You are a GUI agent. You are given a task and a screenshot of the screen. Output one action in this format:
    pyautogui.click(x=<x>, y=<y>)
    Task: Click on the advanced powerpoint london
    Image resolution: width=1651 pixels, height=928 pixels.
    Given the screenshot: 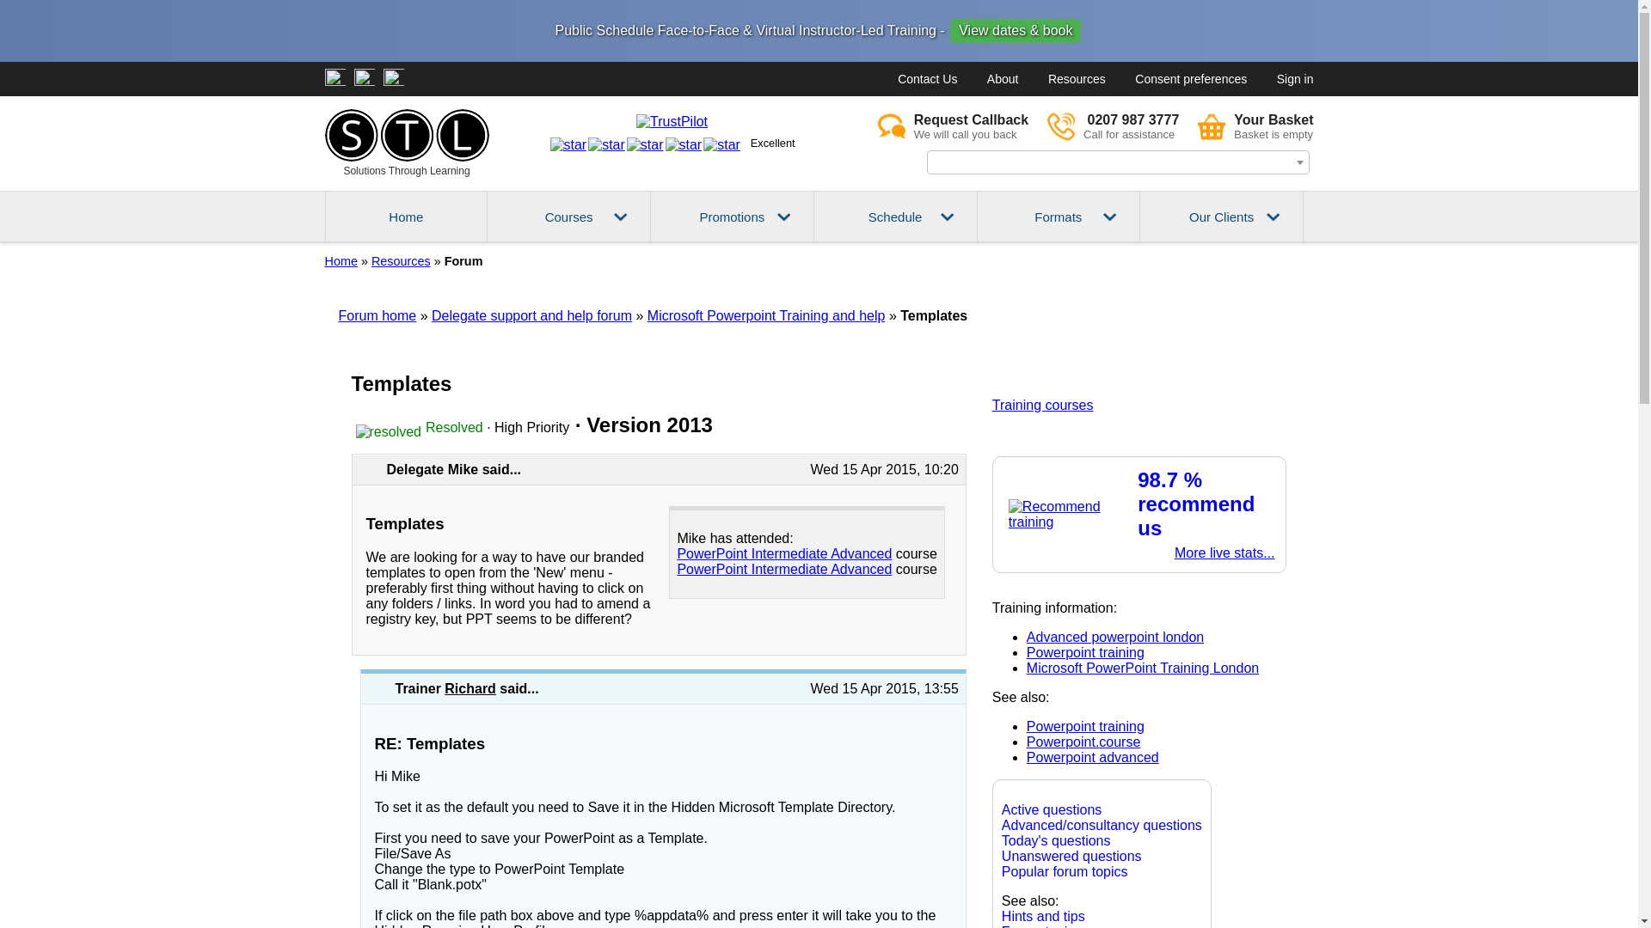 What is the action you would take?
    pyautogui.click(x=1092, y=756)
    